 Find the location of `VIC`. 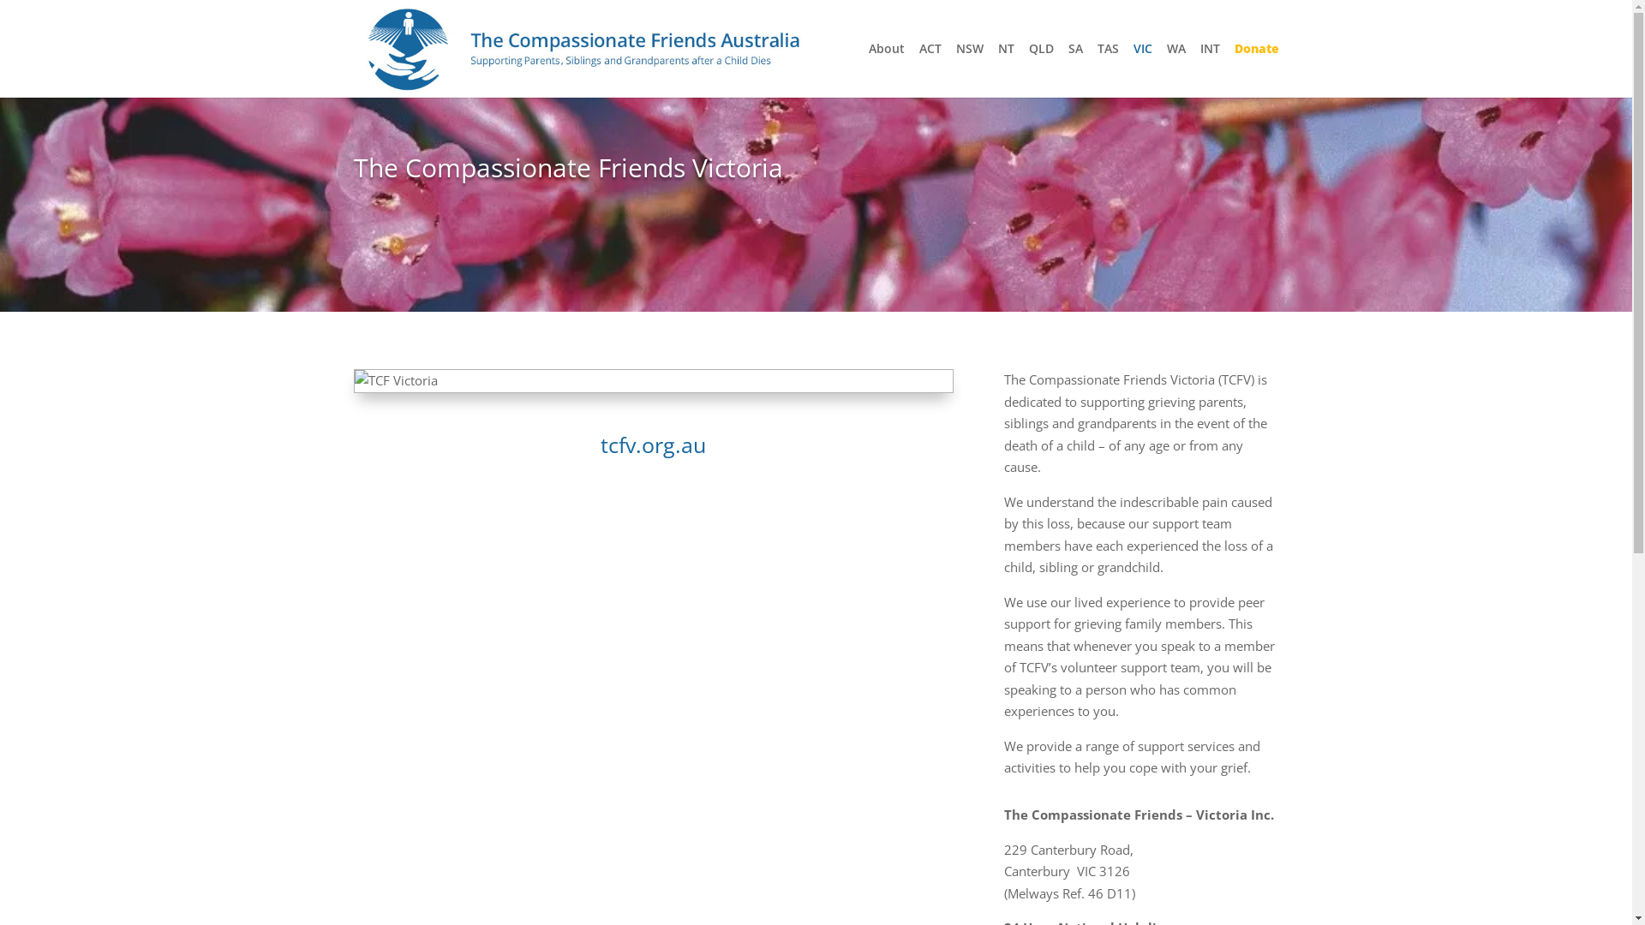

VIC is located at coordinates (1142, 70).